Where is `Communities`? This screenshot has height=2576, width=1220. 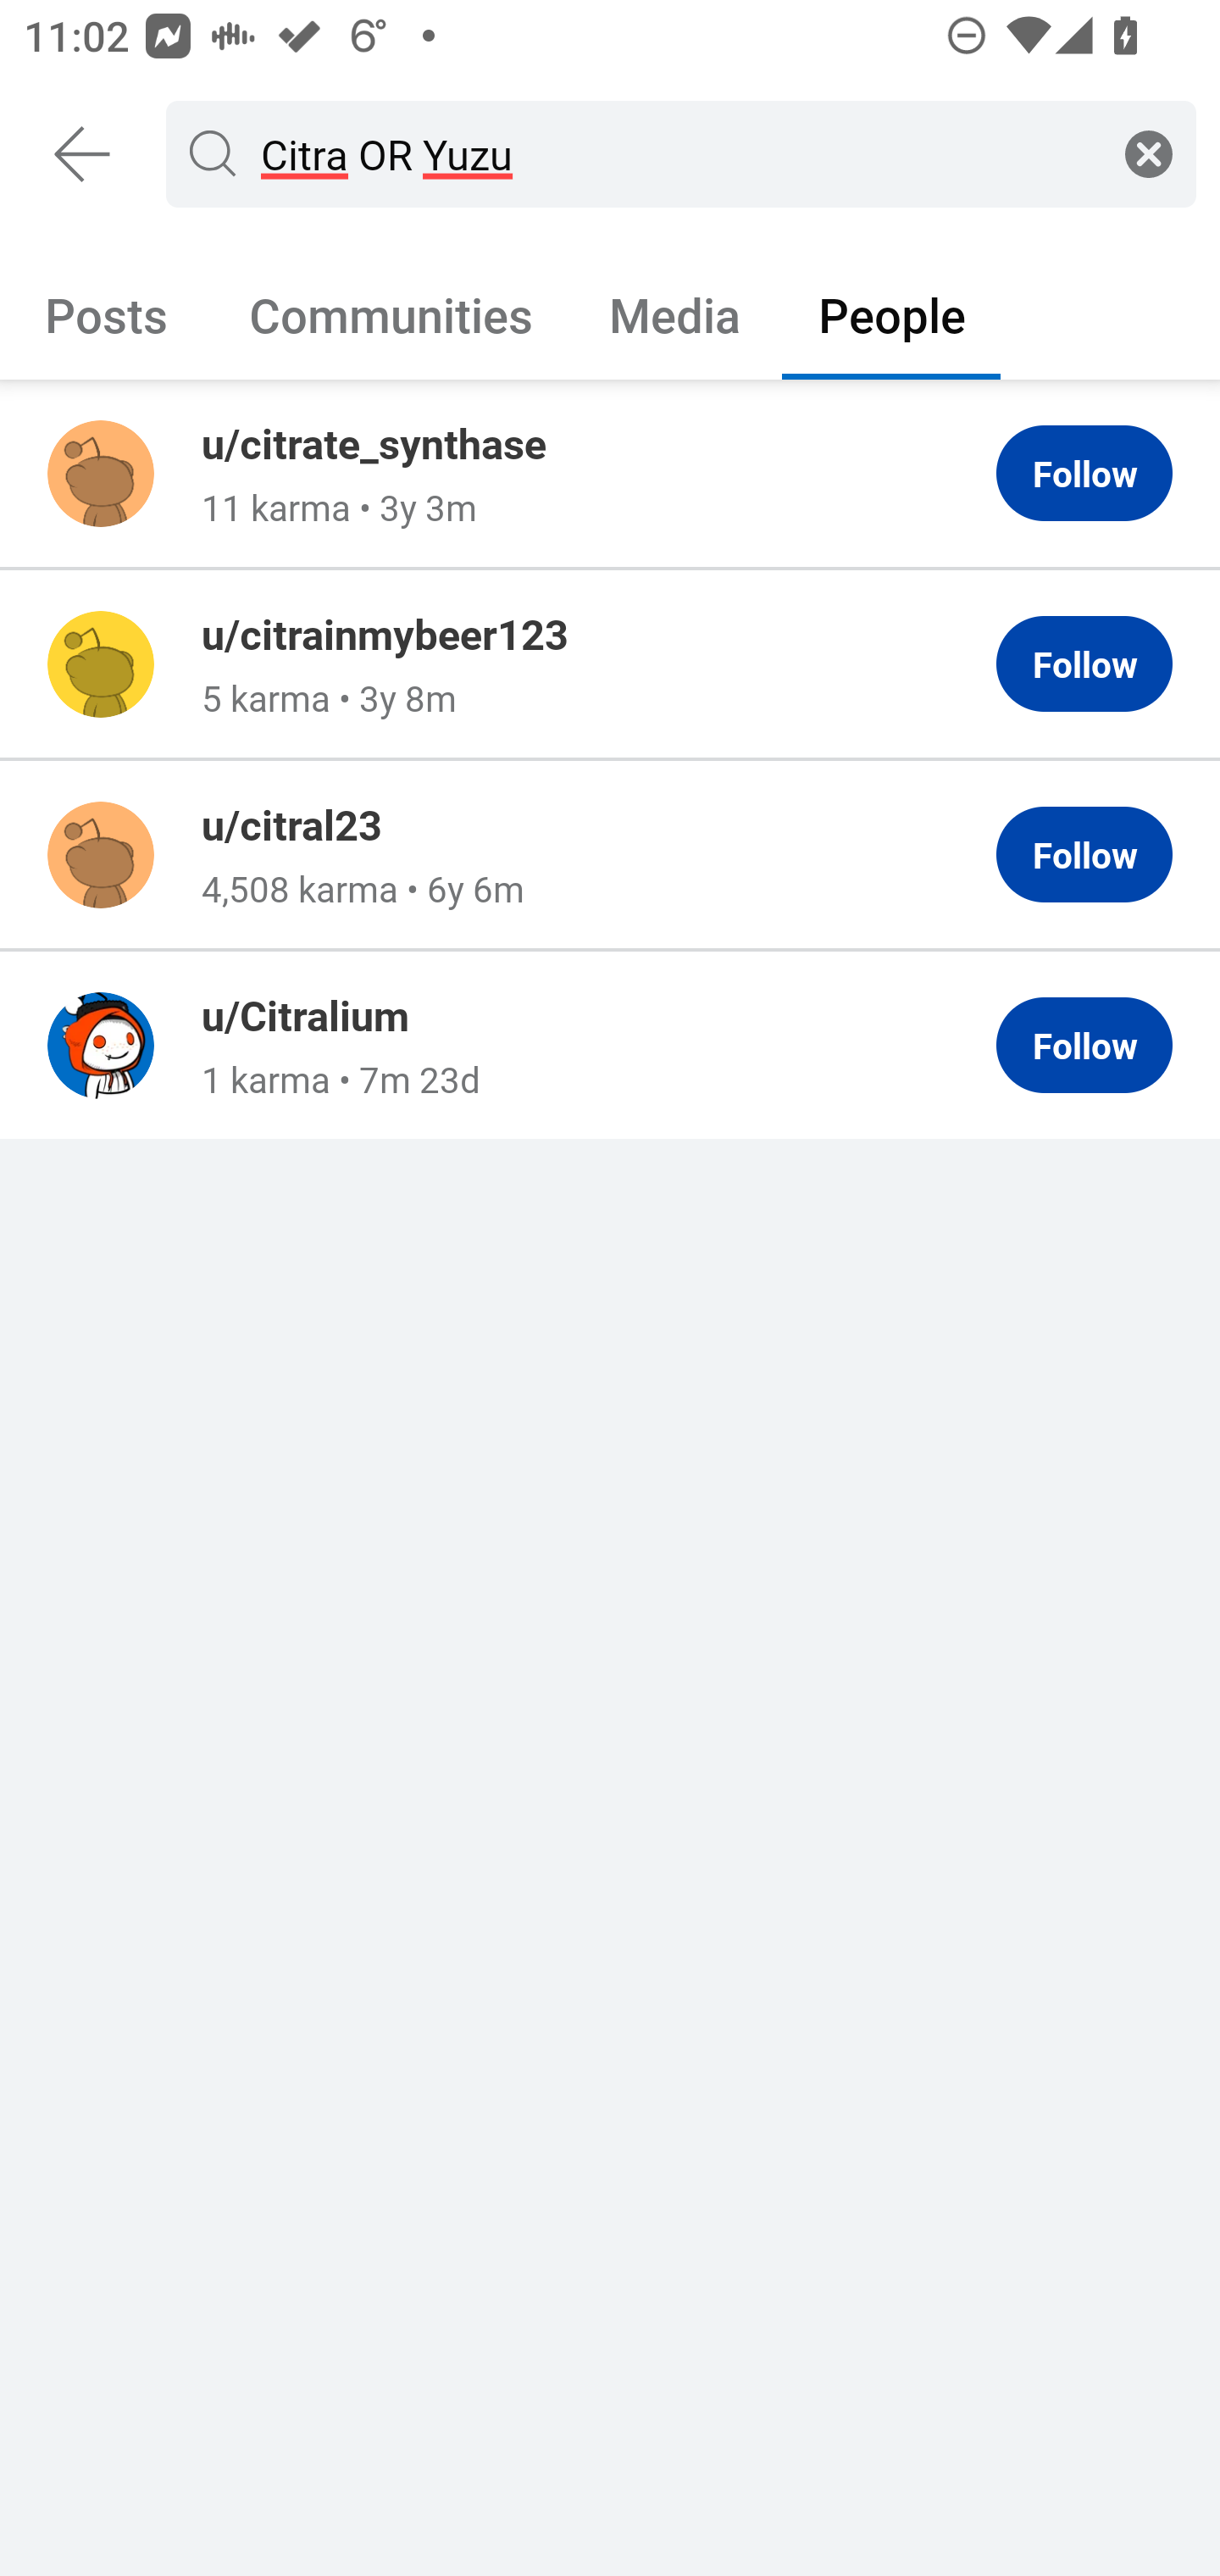 Communities is located at coordinates (391, 314).